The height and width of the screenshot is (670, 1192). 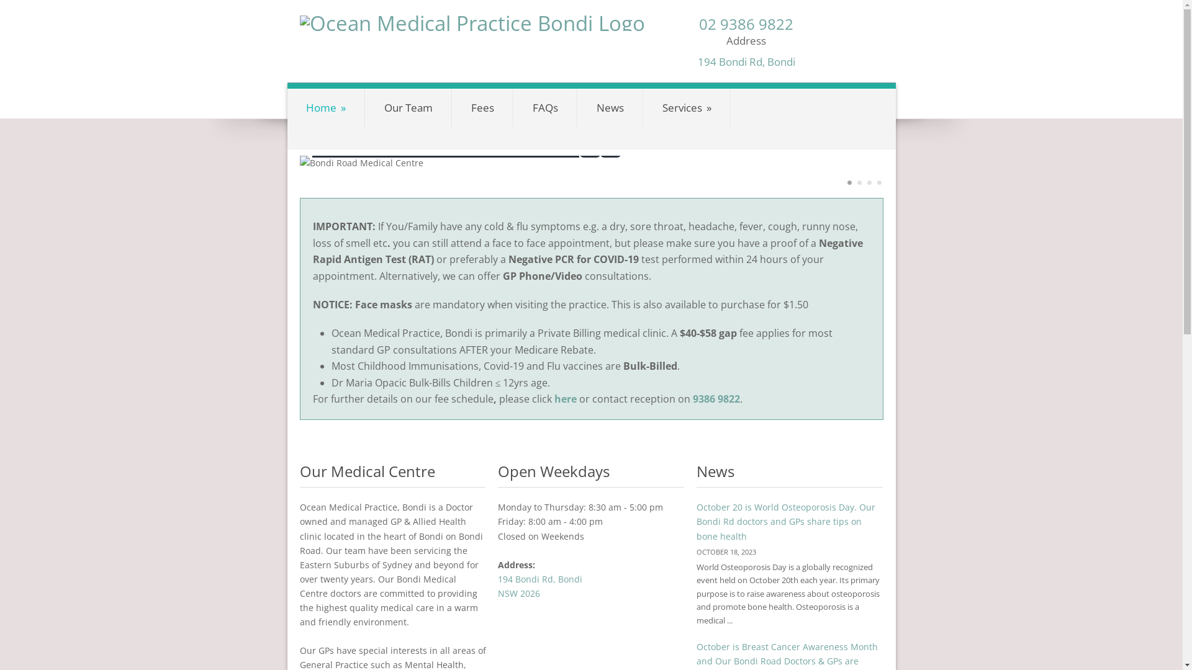 What do you see at coordinates (482, 108) in the screenshot?
I see `Fees` at bounding box center [482, 108].